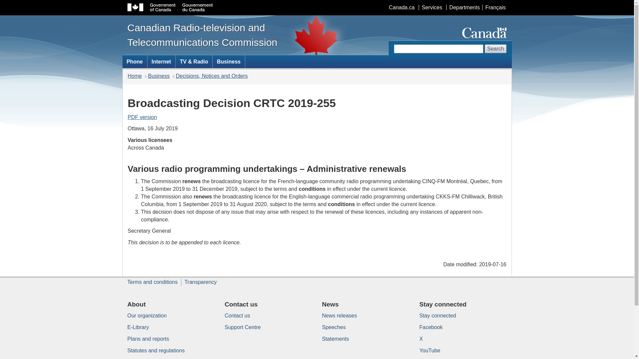 This screenshot has height=359, width=639. I want to click on Decisions, Notices and Orders, so click(212, 76).